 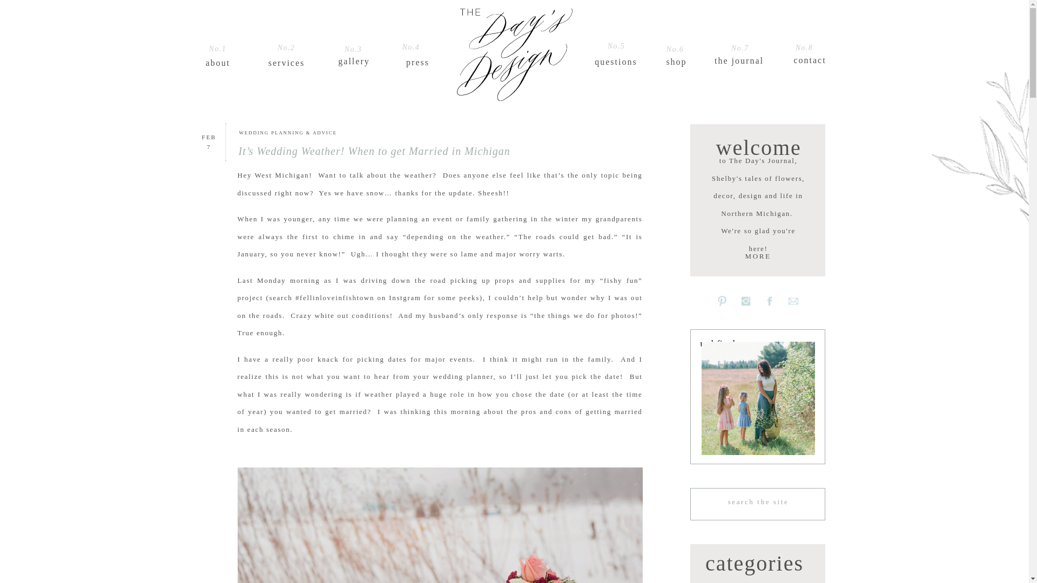 What do you see at coordinates (740, 46) in the screenshot?
I see `No.7` at bounding box center [740, 46].